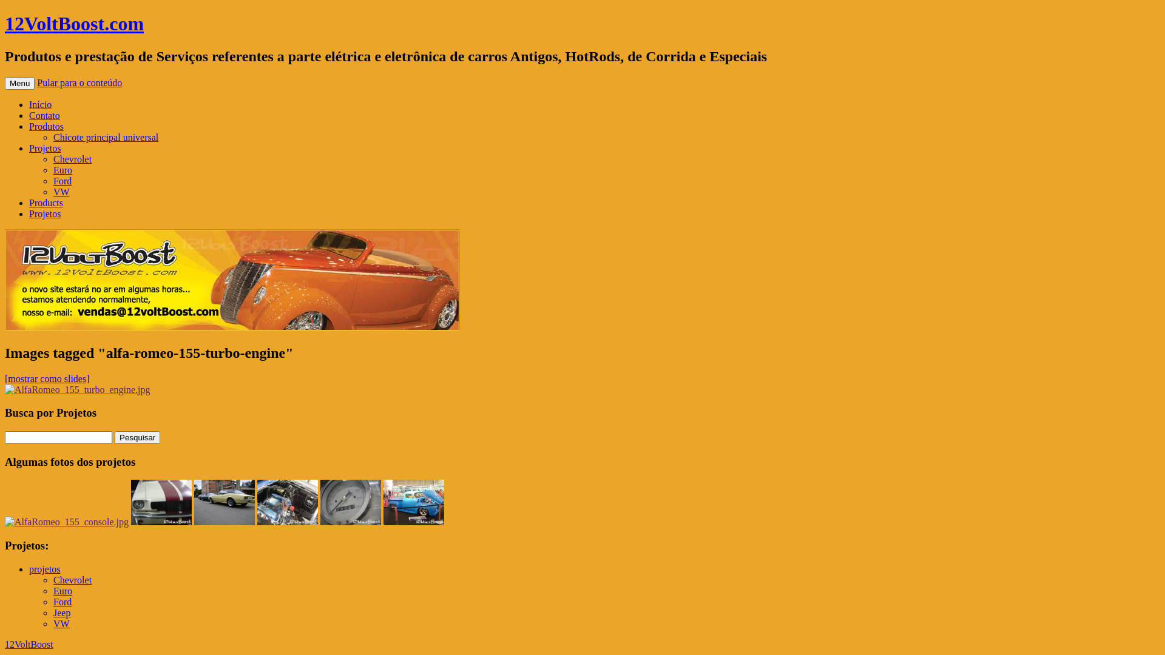  What do you see at coordinates (73, 159) in the screenshot?
I see `Chevrolet` at bounding box center [73, 159].